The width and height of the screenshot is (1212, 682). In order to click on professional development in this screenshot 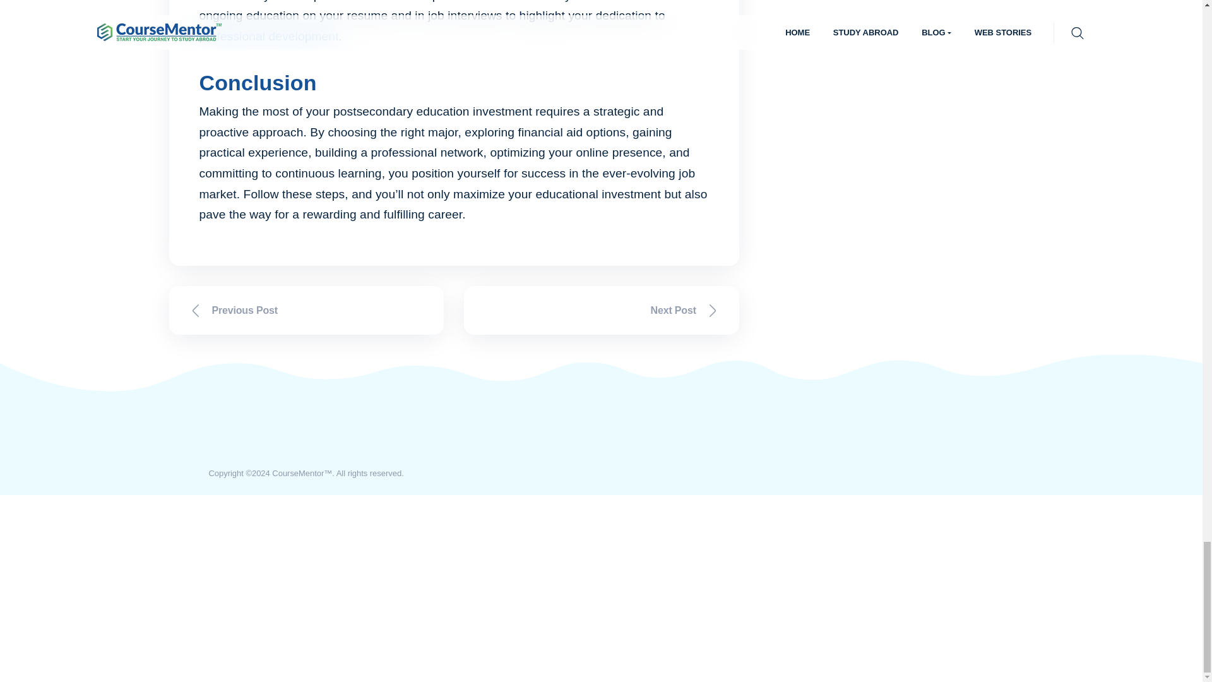, I will do `click(269, 37)`.